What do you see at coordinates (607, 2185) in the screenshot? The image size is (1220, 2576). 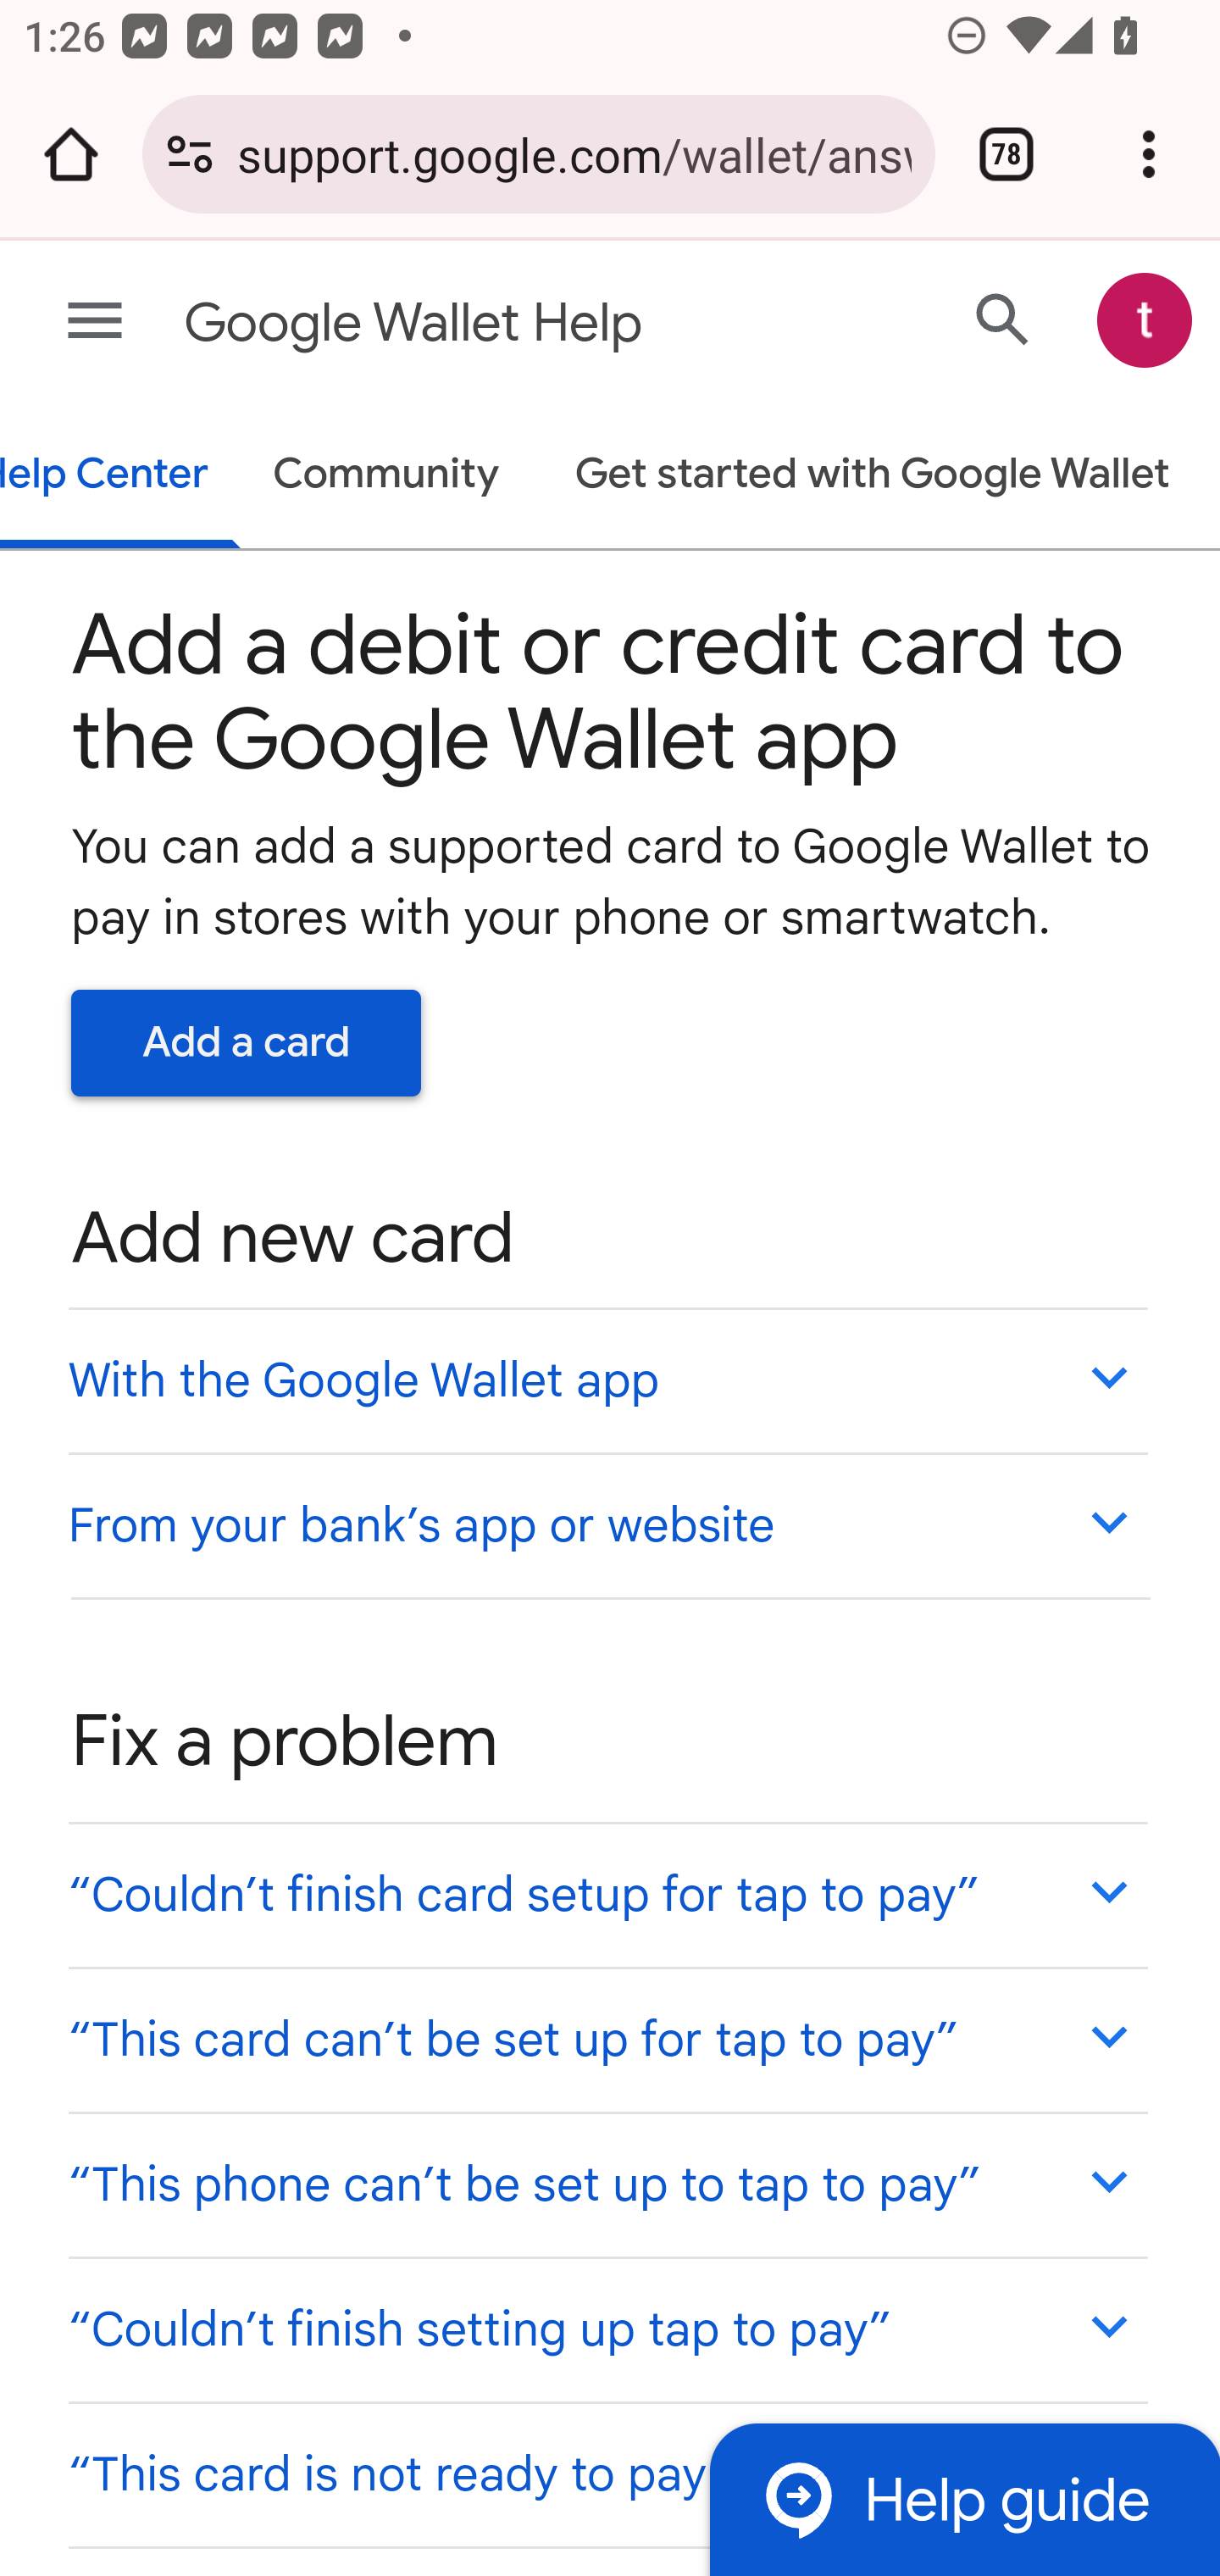 I see `“This phone can’t be set up to tap to pay”` at bounding box center [607, 2185].